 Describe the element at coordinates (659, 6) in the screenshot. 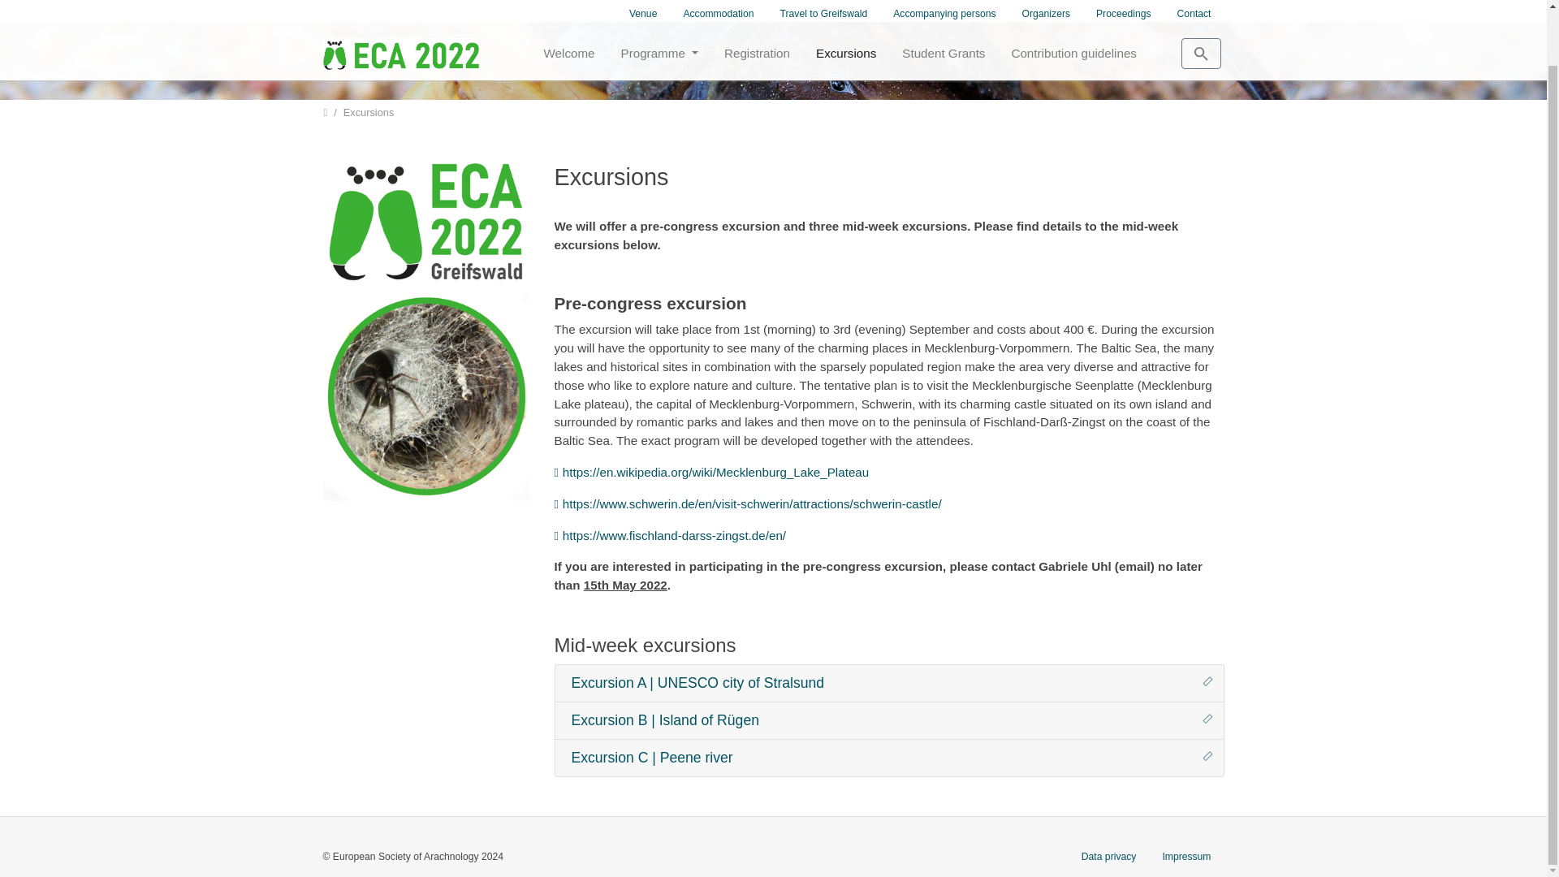

I see `Programme` at that location.